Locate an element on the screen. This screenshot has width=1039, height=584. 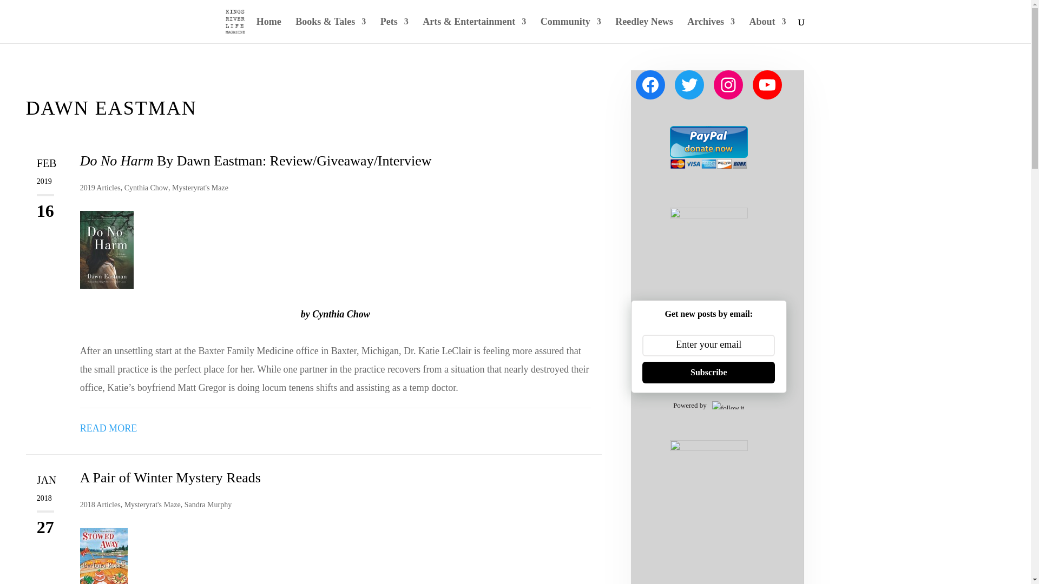
Community is located at coordinates (570, 30).